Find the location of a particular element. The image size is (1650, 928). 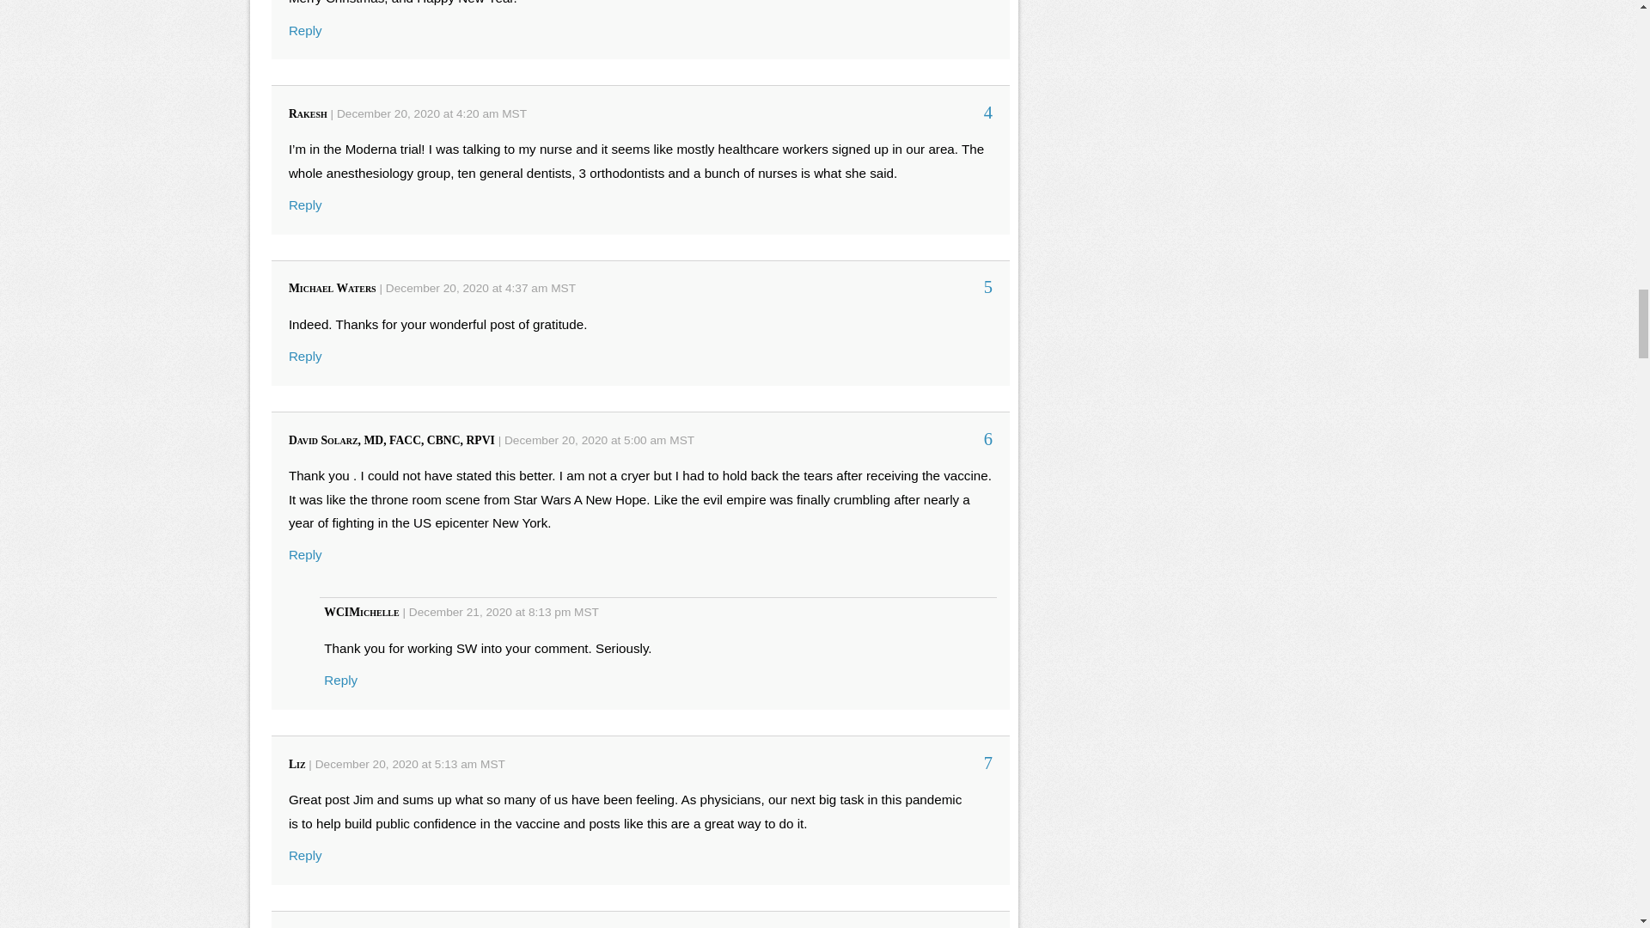

Mountain Standard Time is located at coordinates (682, 440).